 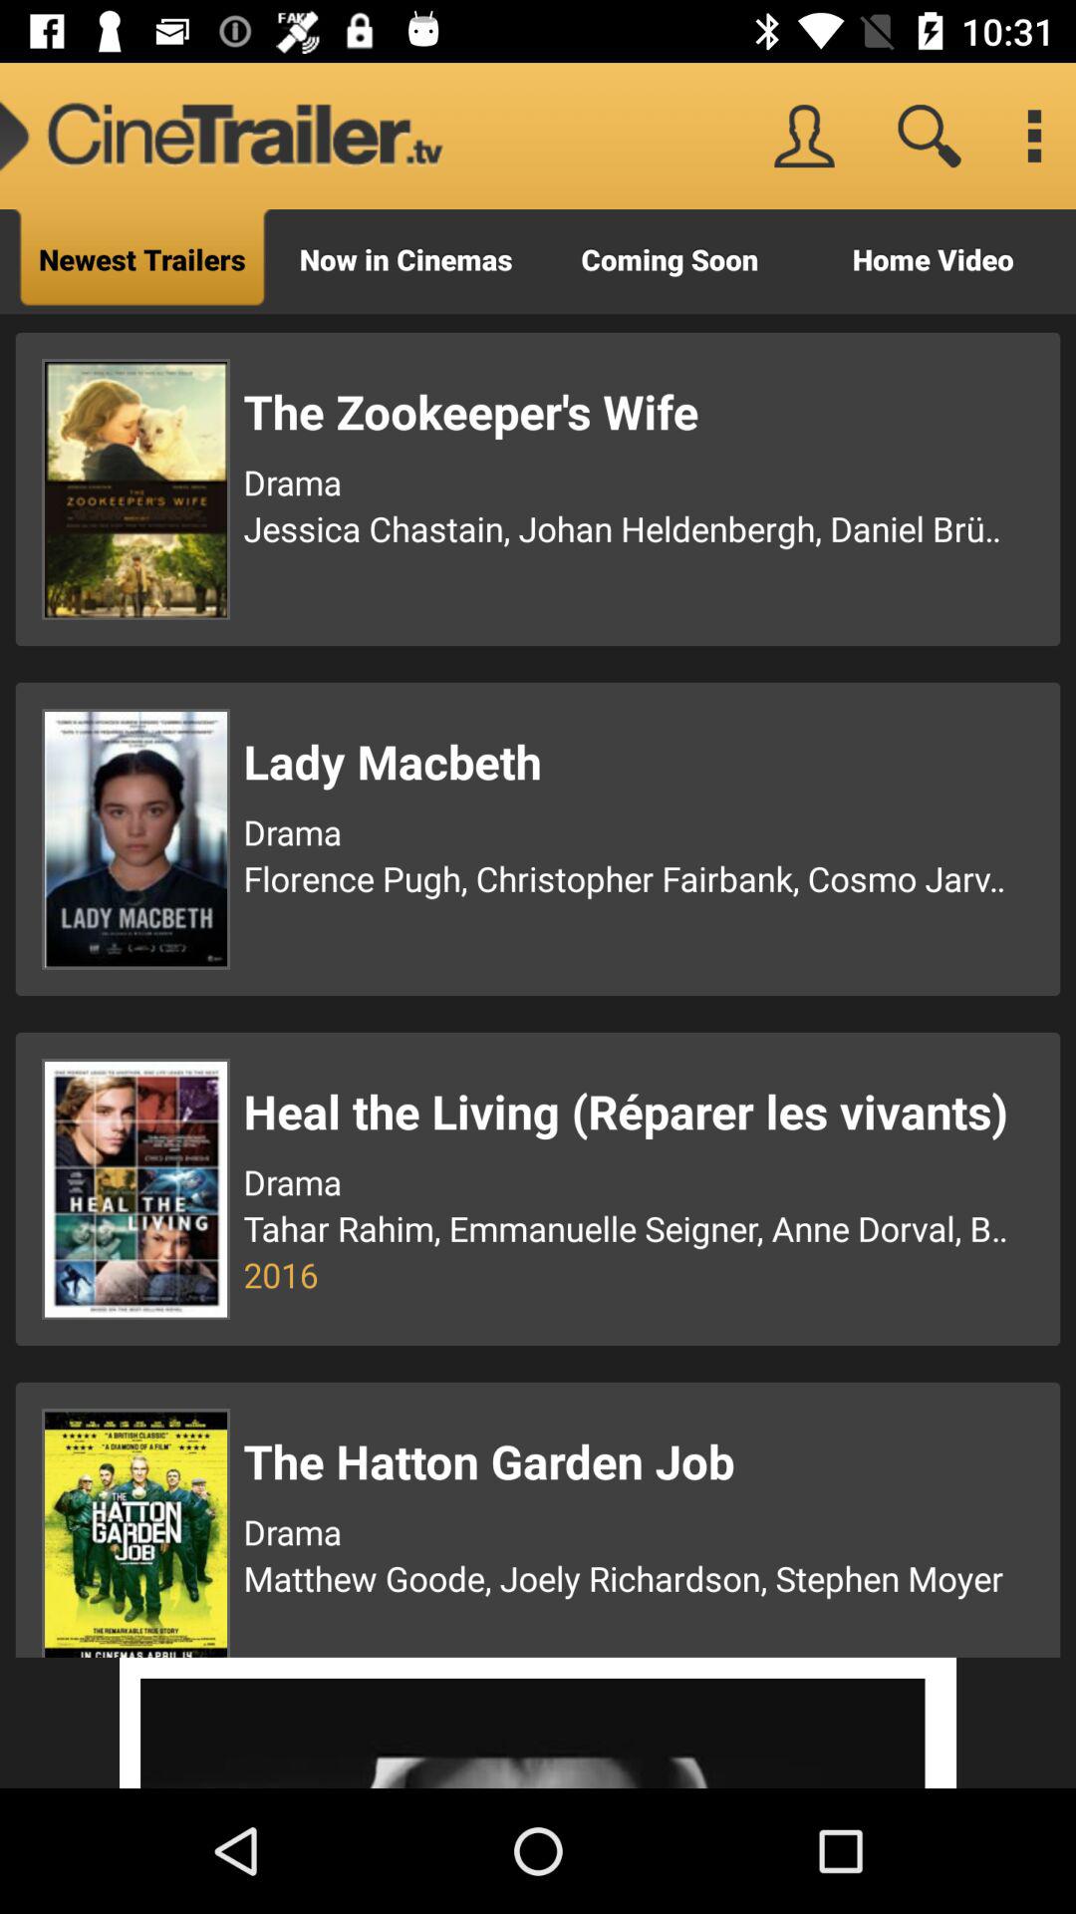 I want to click on options, so click(x=1034, y=136).